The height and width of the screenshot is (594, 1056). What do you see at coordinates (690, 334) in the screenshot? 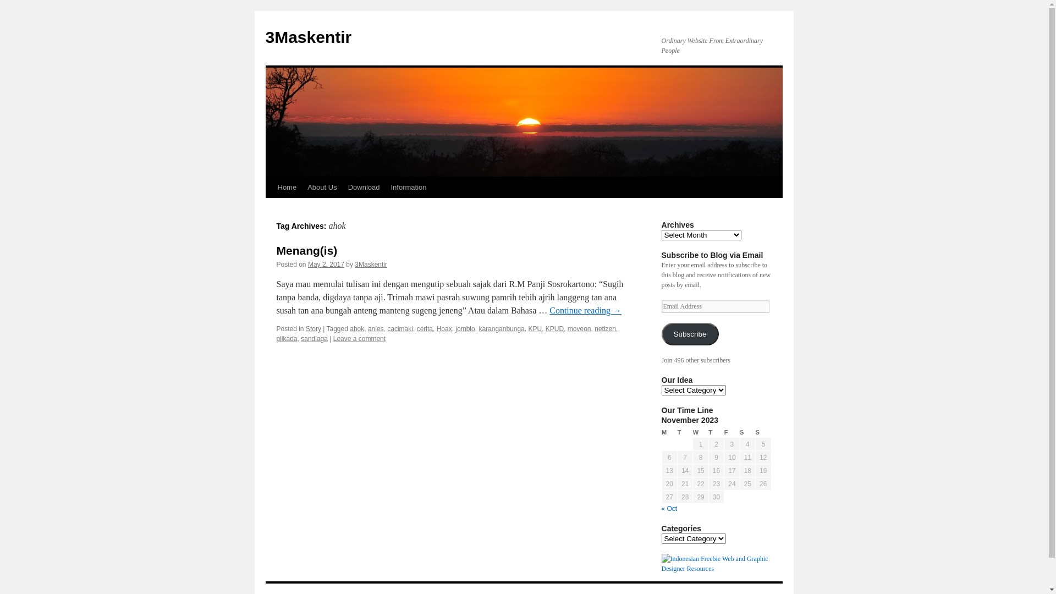
I see `Subscribe` at bounding box center [690, 334].